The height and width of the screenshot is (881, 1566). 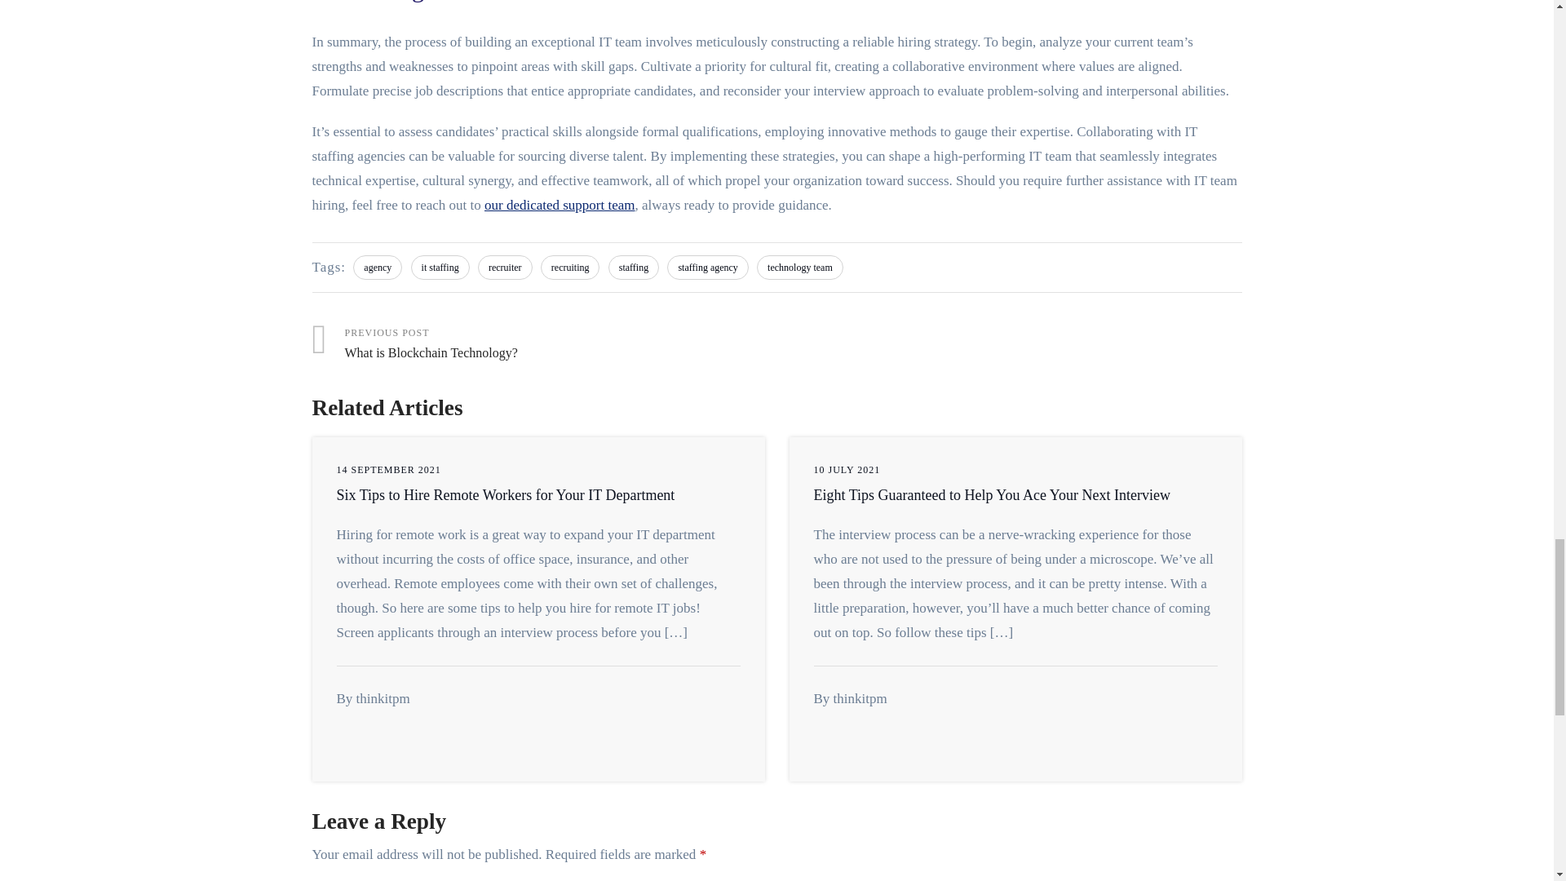 I want to click on Six Tips to Hire Remote Workers for Your IT Department, so click(x=506, y=494).